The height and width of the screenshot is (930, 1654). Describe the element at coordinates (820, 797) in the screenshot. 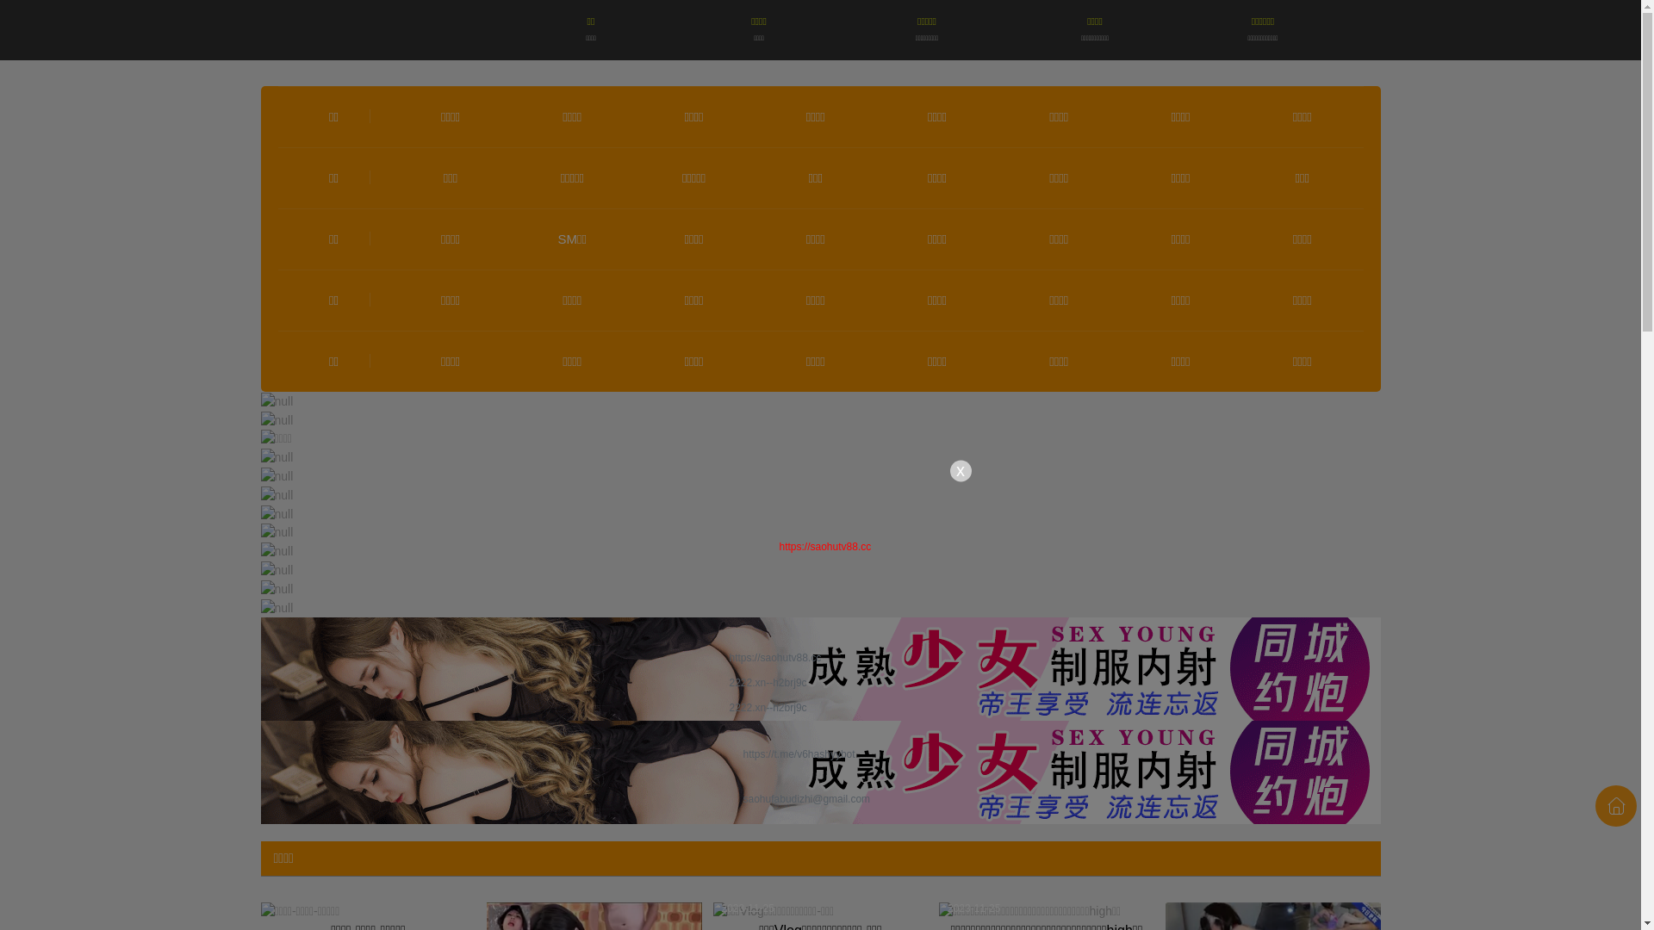

I see `saohufabudizhi@gmail.com` at that location.